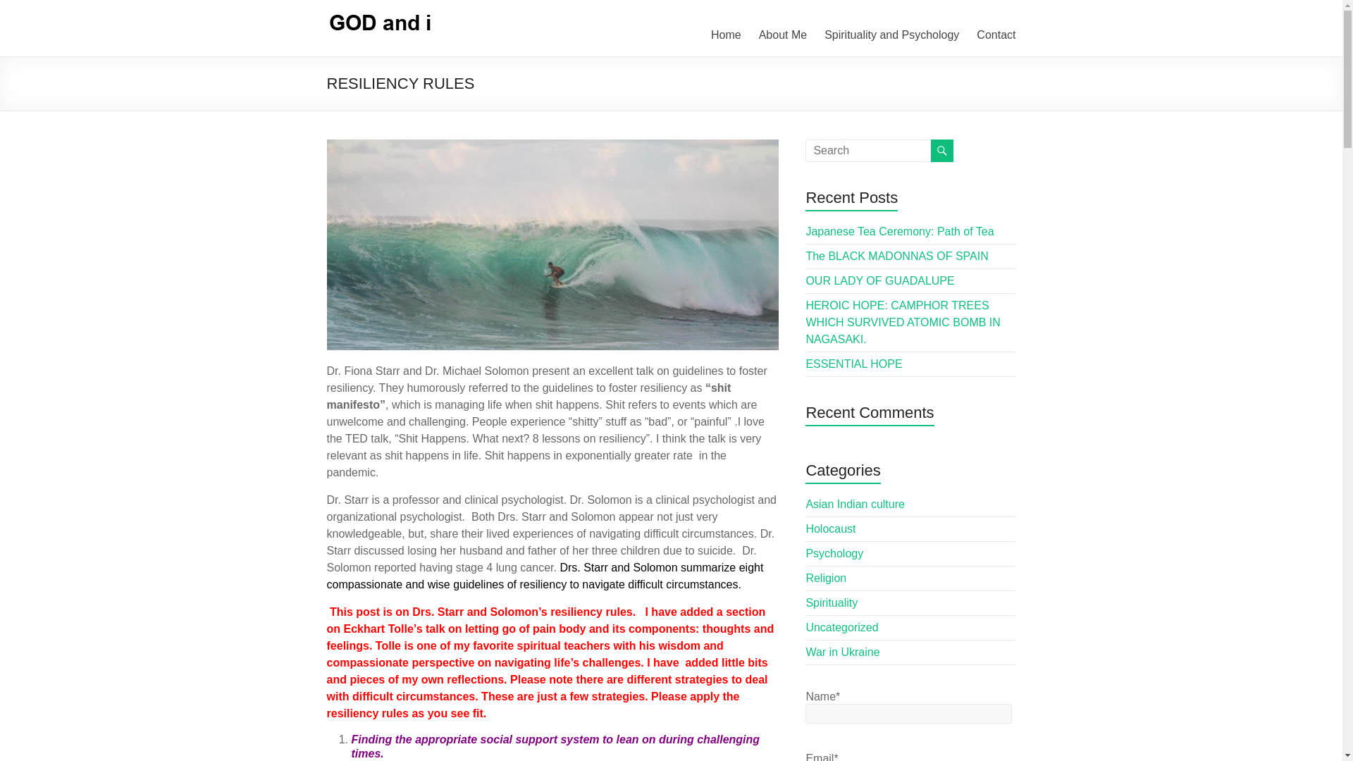 This screenshot has height=761, width=1353. I want to click on Holocaust, so click(830, 528).